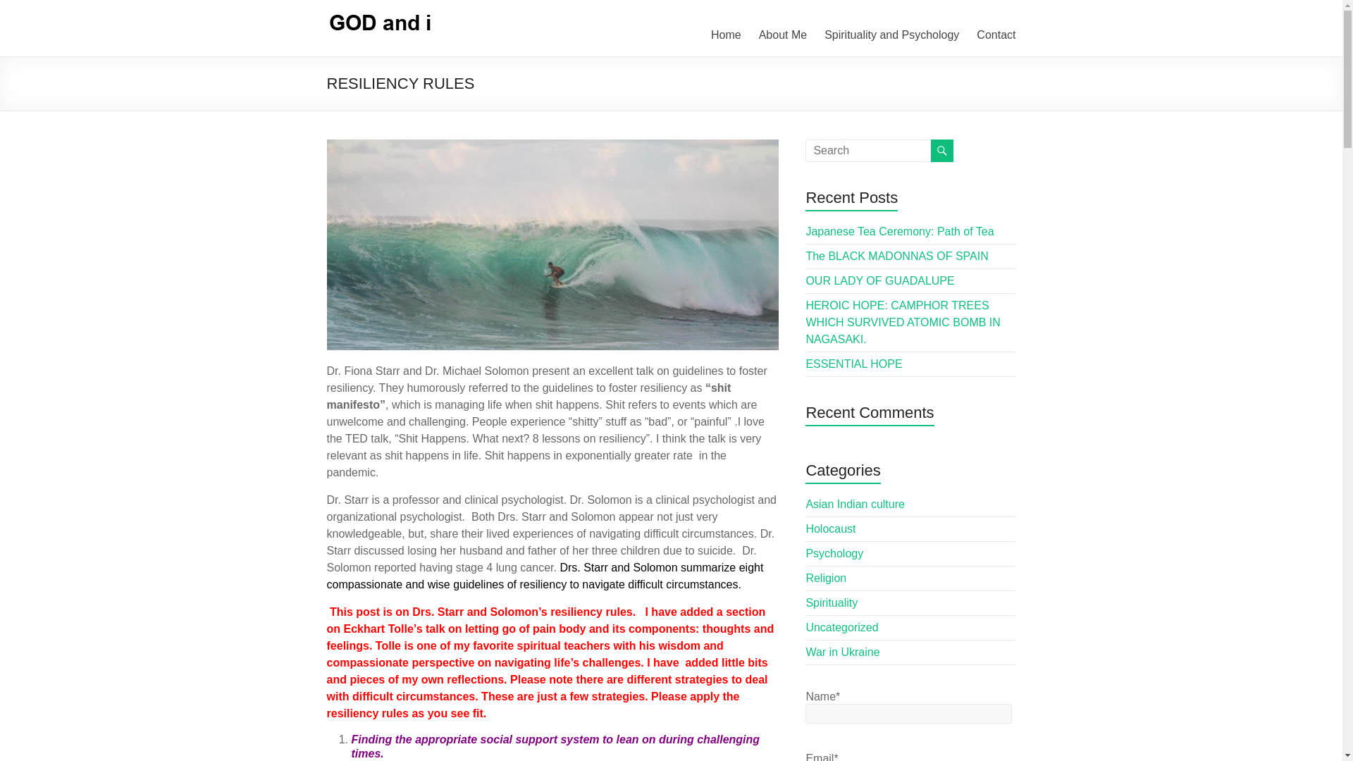 This screenshot has height=761, width=1353. I want to click on Holocaust, so click(830, 528).